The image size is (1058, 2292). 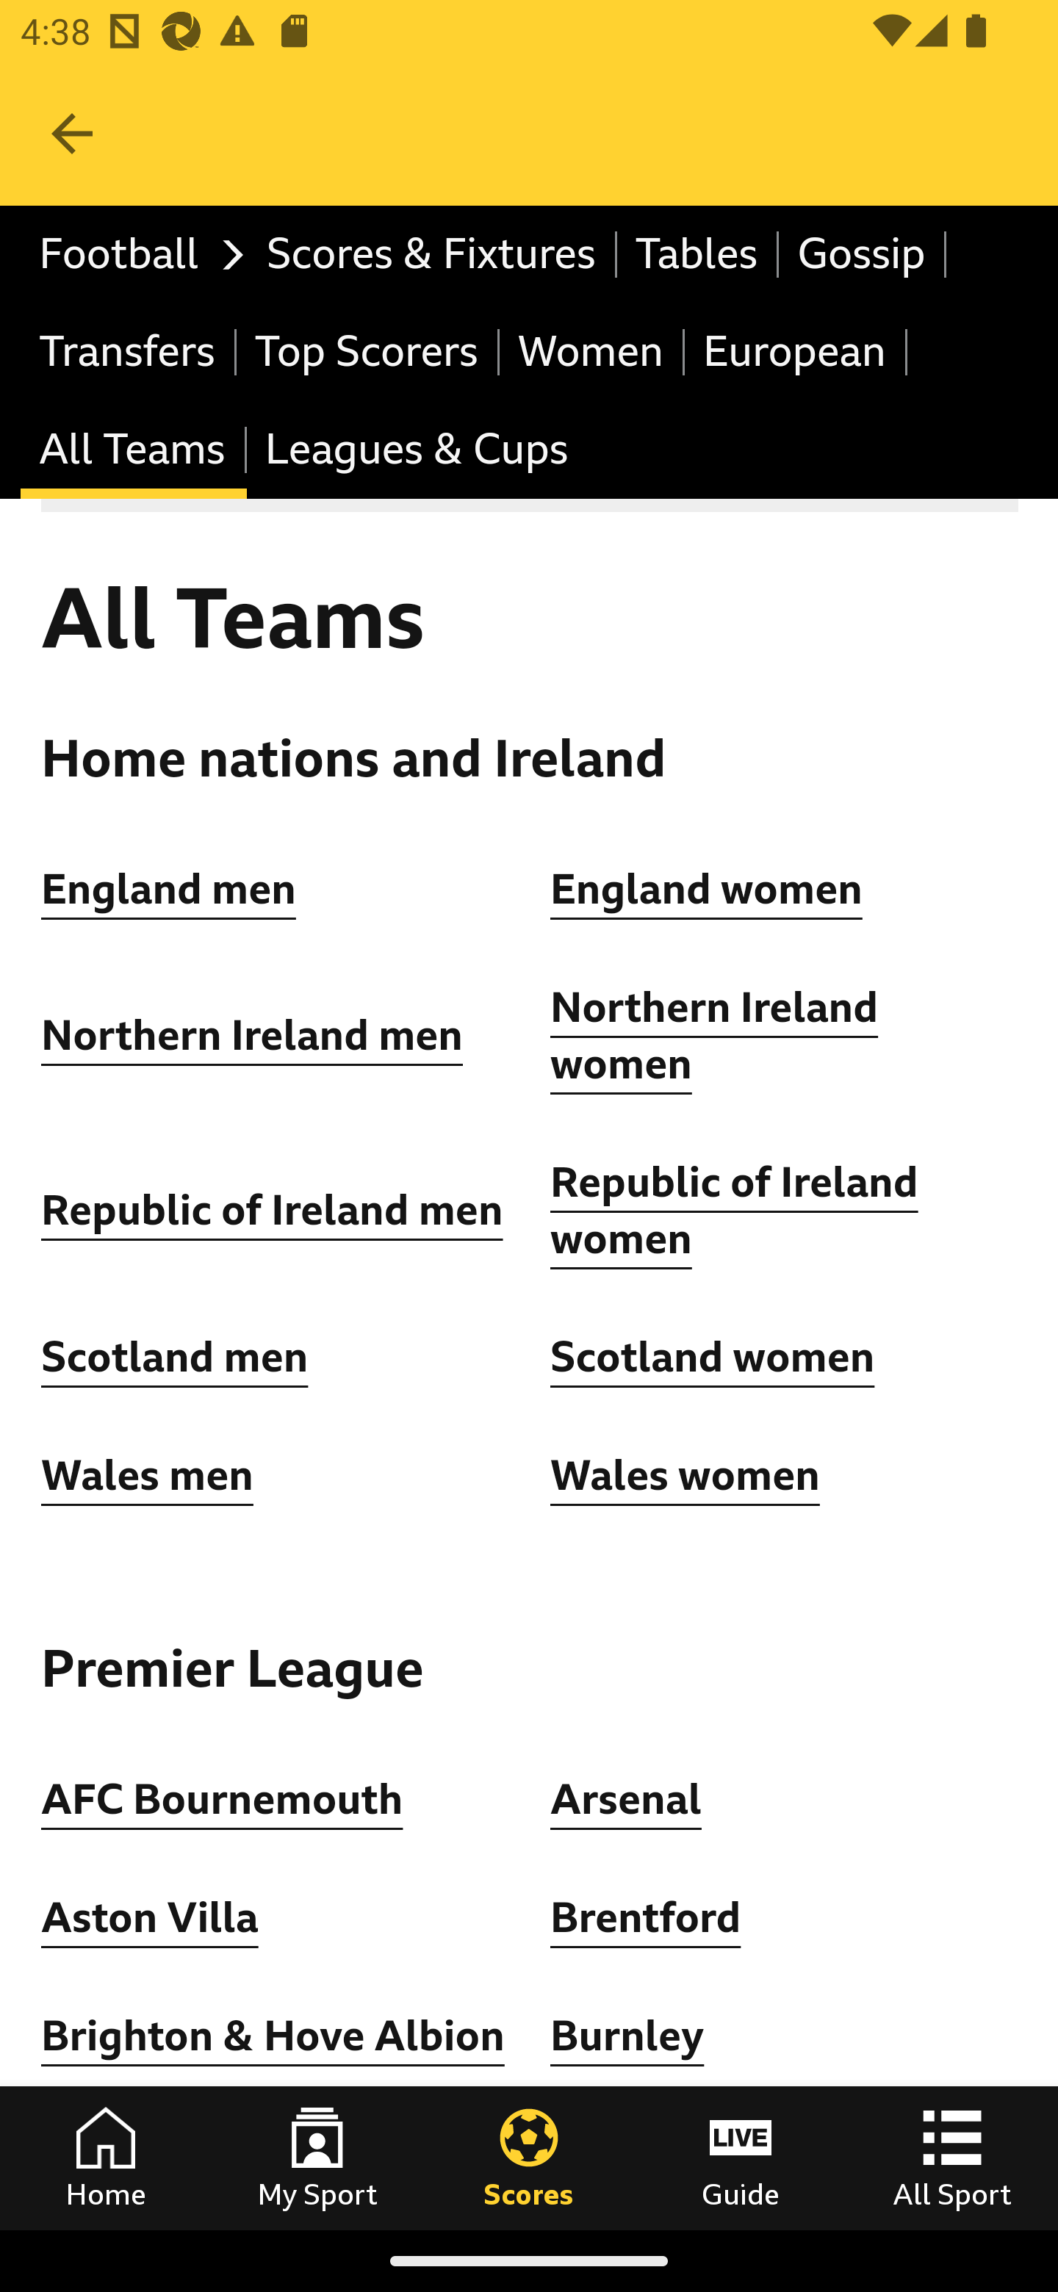 I want to click on Burnley, so click(x=627, y=2036).